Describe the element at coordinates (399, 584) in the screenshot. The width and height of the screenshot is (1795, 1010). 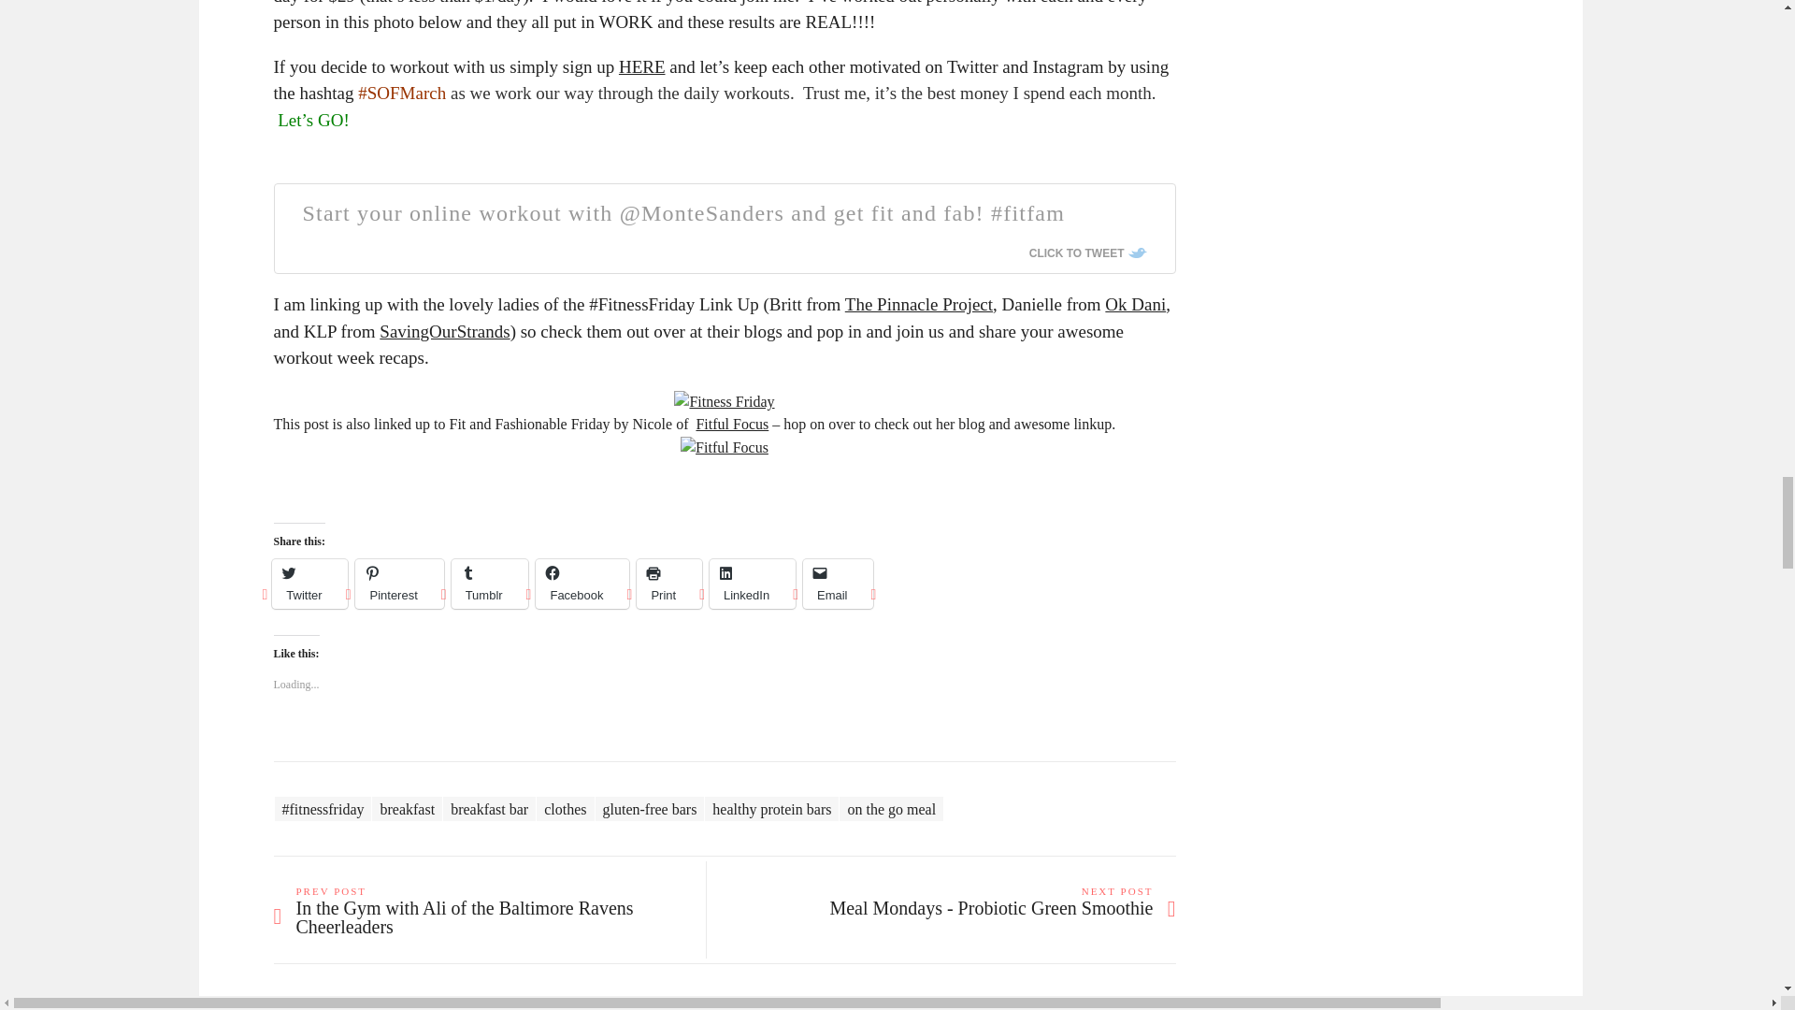
I see `Click to share on Pinterest` at that location.